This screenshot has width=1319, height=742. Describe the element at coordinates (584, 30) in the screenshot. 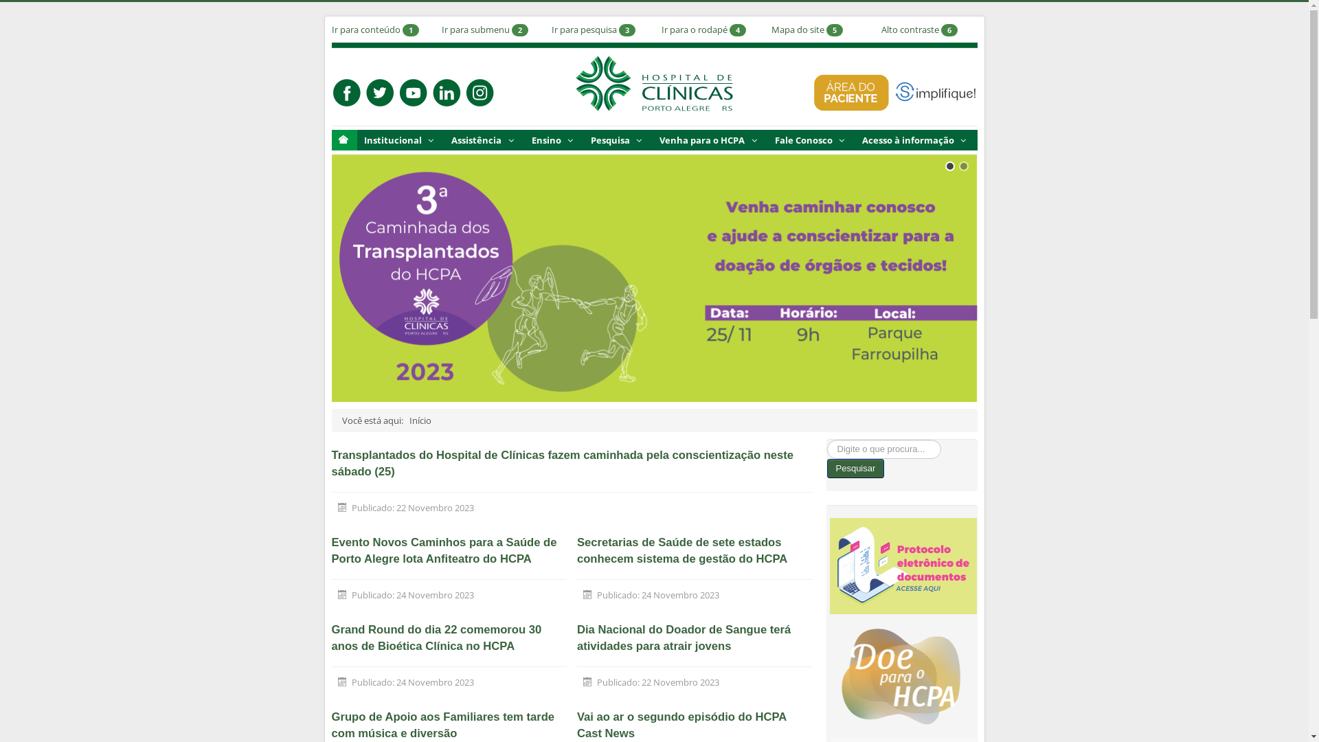

I see `Ir para pesquisa` at that location.